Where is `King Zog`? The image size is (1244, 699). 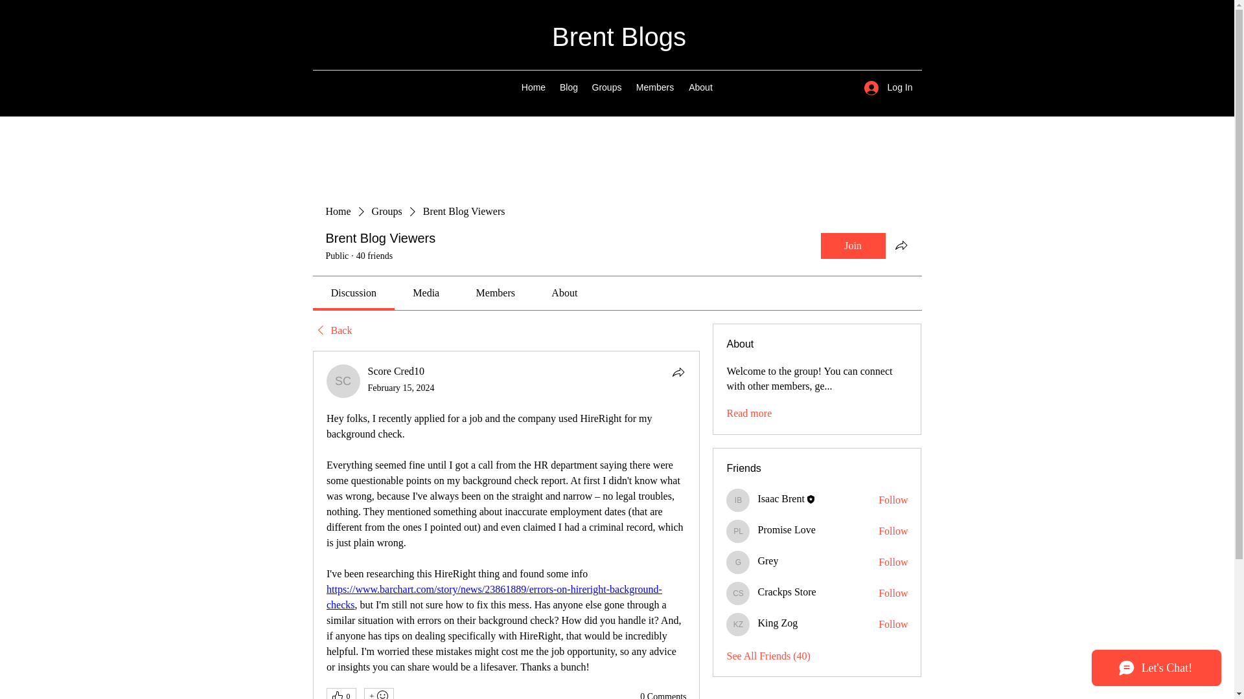
King Zog is located at coordinates (738, 624).